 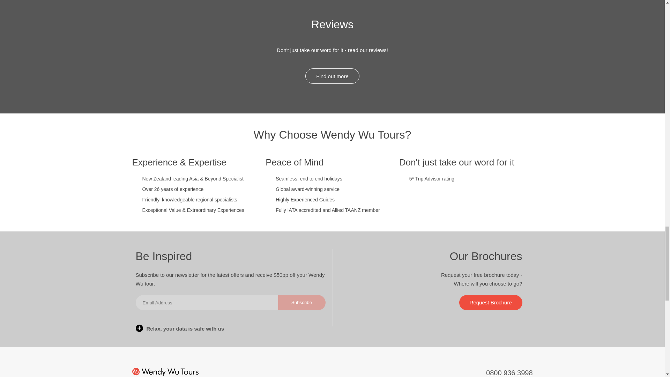 What do you see at coordinates (309, 373) in the screenshot?
I see `Facebook` at bounding box center [309, 373].